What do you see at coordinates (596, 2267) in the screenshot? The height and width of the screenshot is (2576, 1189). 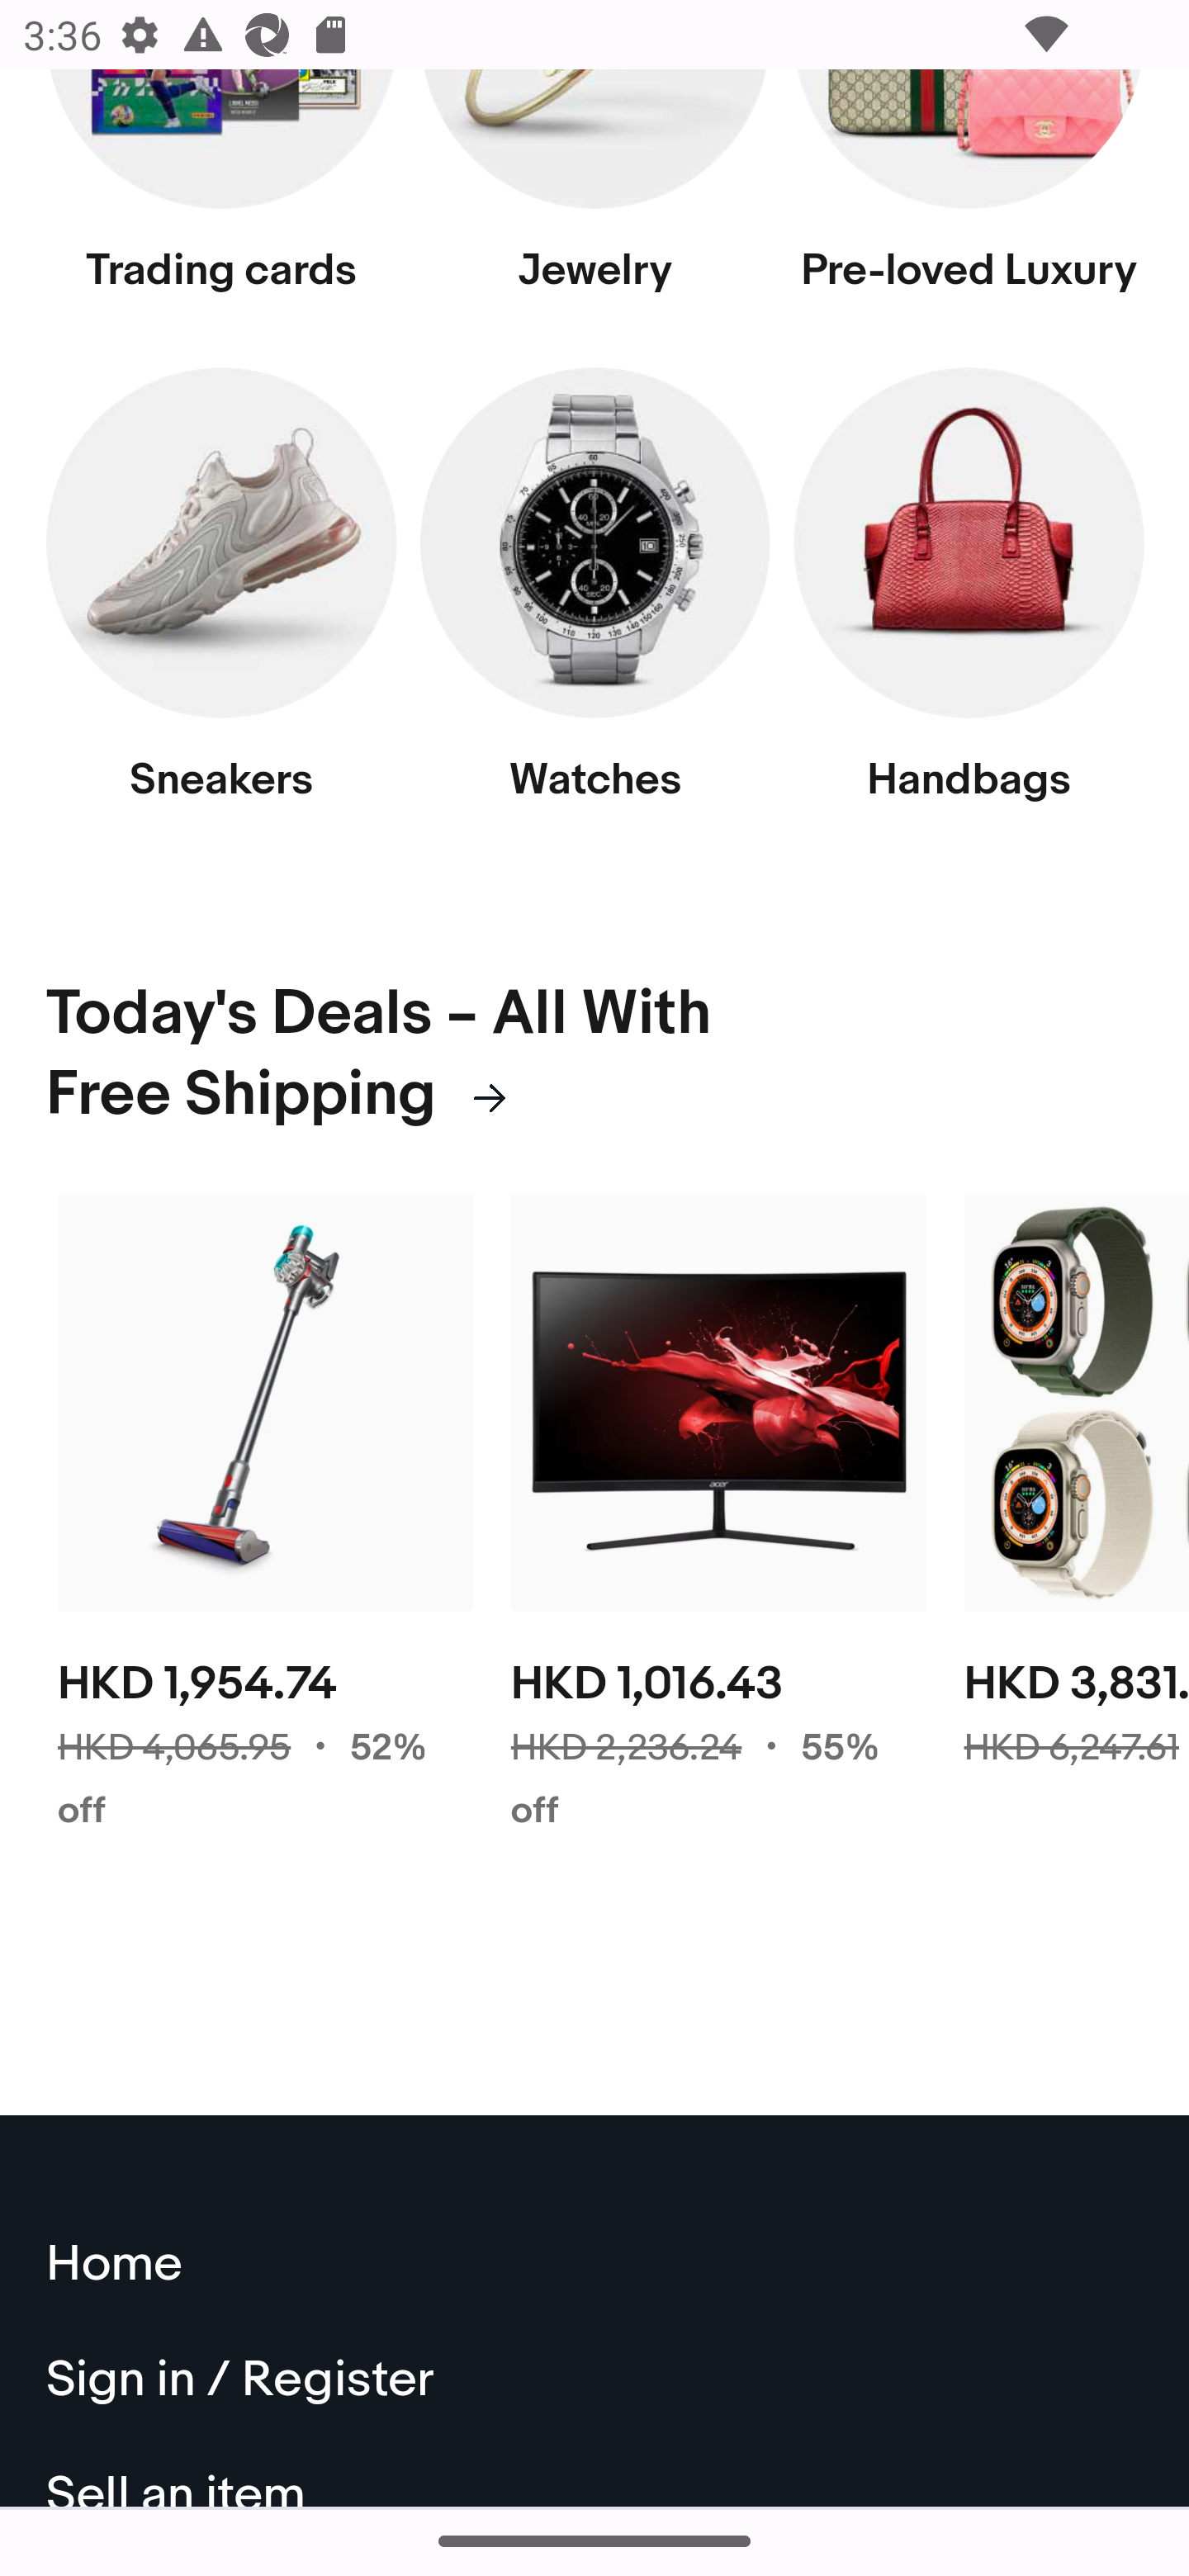 I see `Home` at bounding box center [596, 2267].